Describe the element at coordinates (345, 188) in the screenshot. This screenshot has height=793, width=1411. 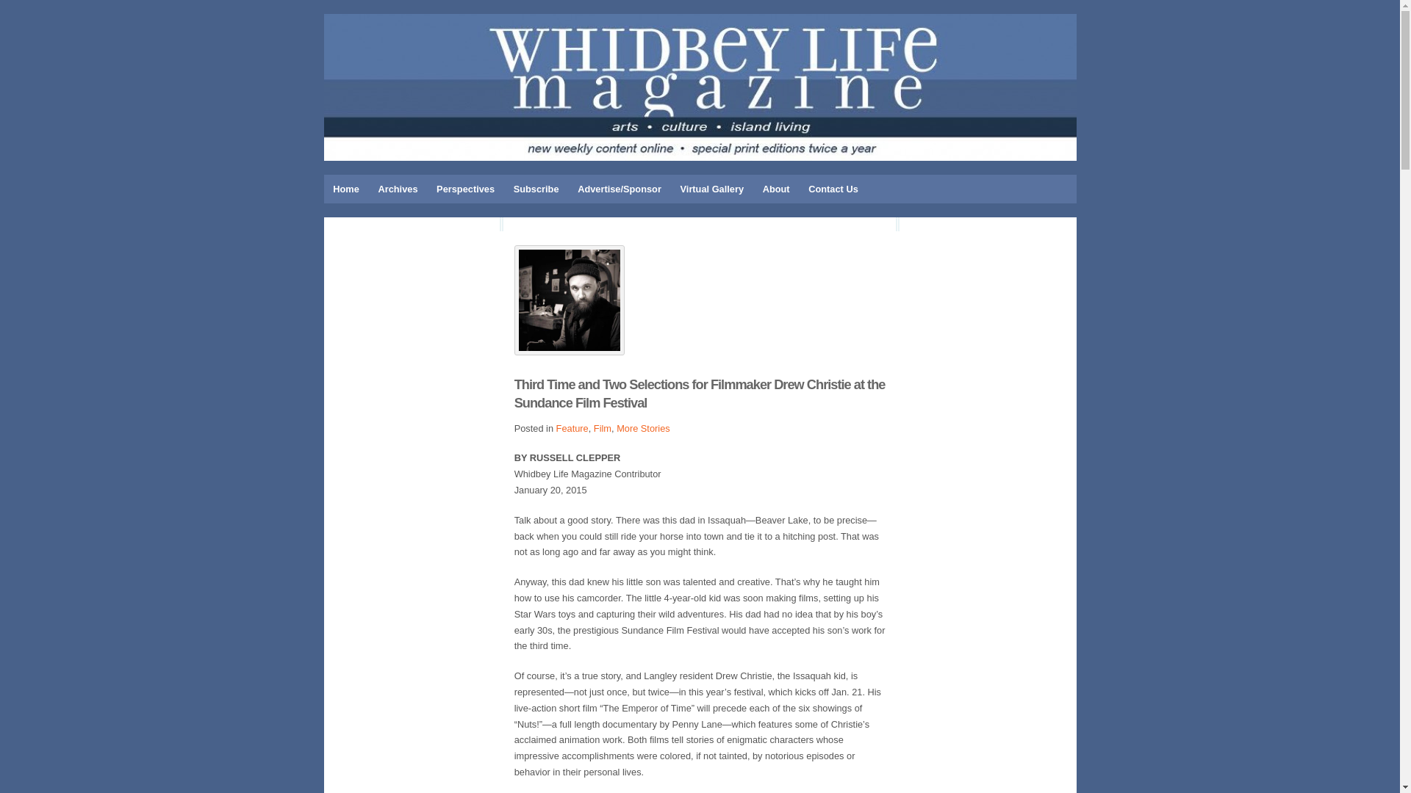
I see `Home` at that location.